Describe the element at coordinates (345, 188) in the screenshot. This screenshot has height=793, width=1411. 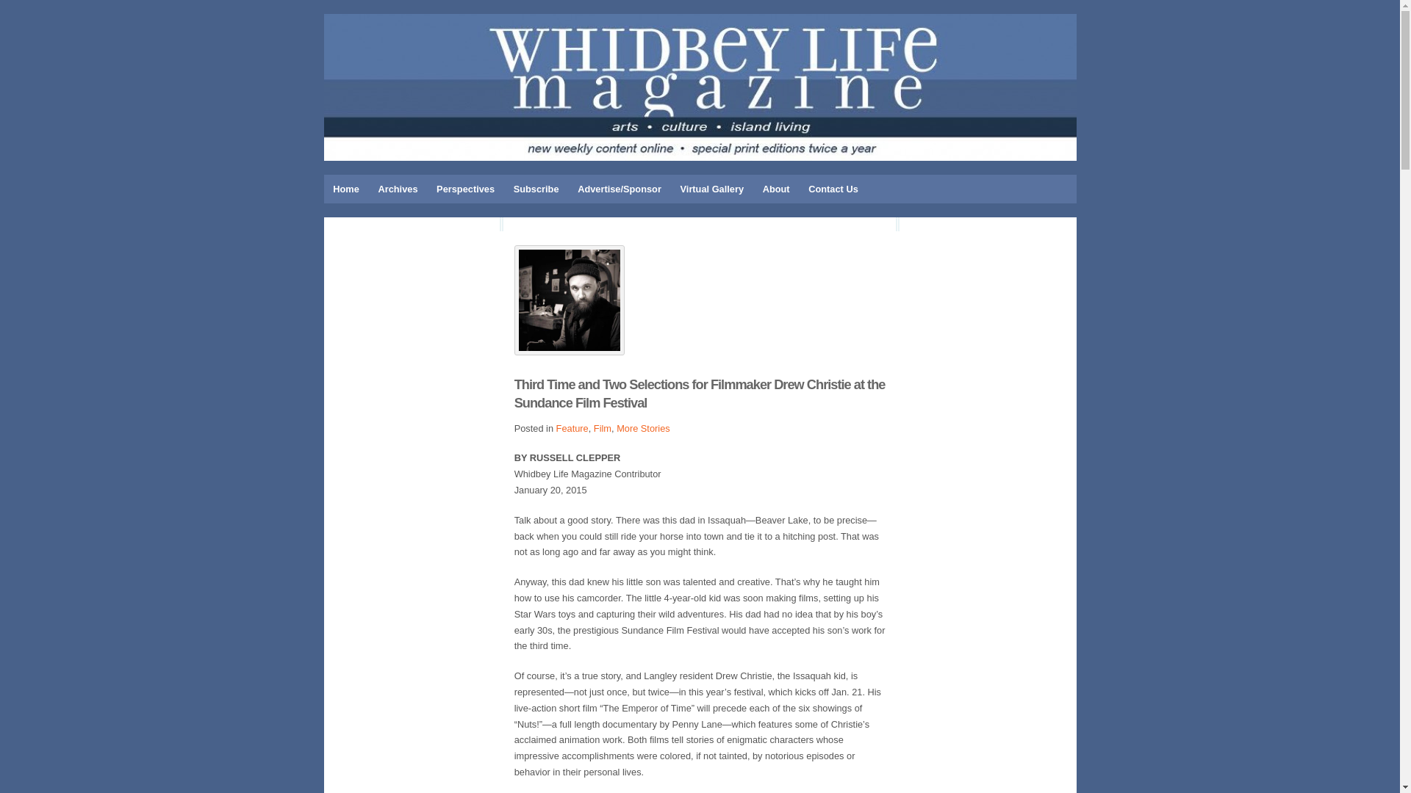
I see `Home` at that location.